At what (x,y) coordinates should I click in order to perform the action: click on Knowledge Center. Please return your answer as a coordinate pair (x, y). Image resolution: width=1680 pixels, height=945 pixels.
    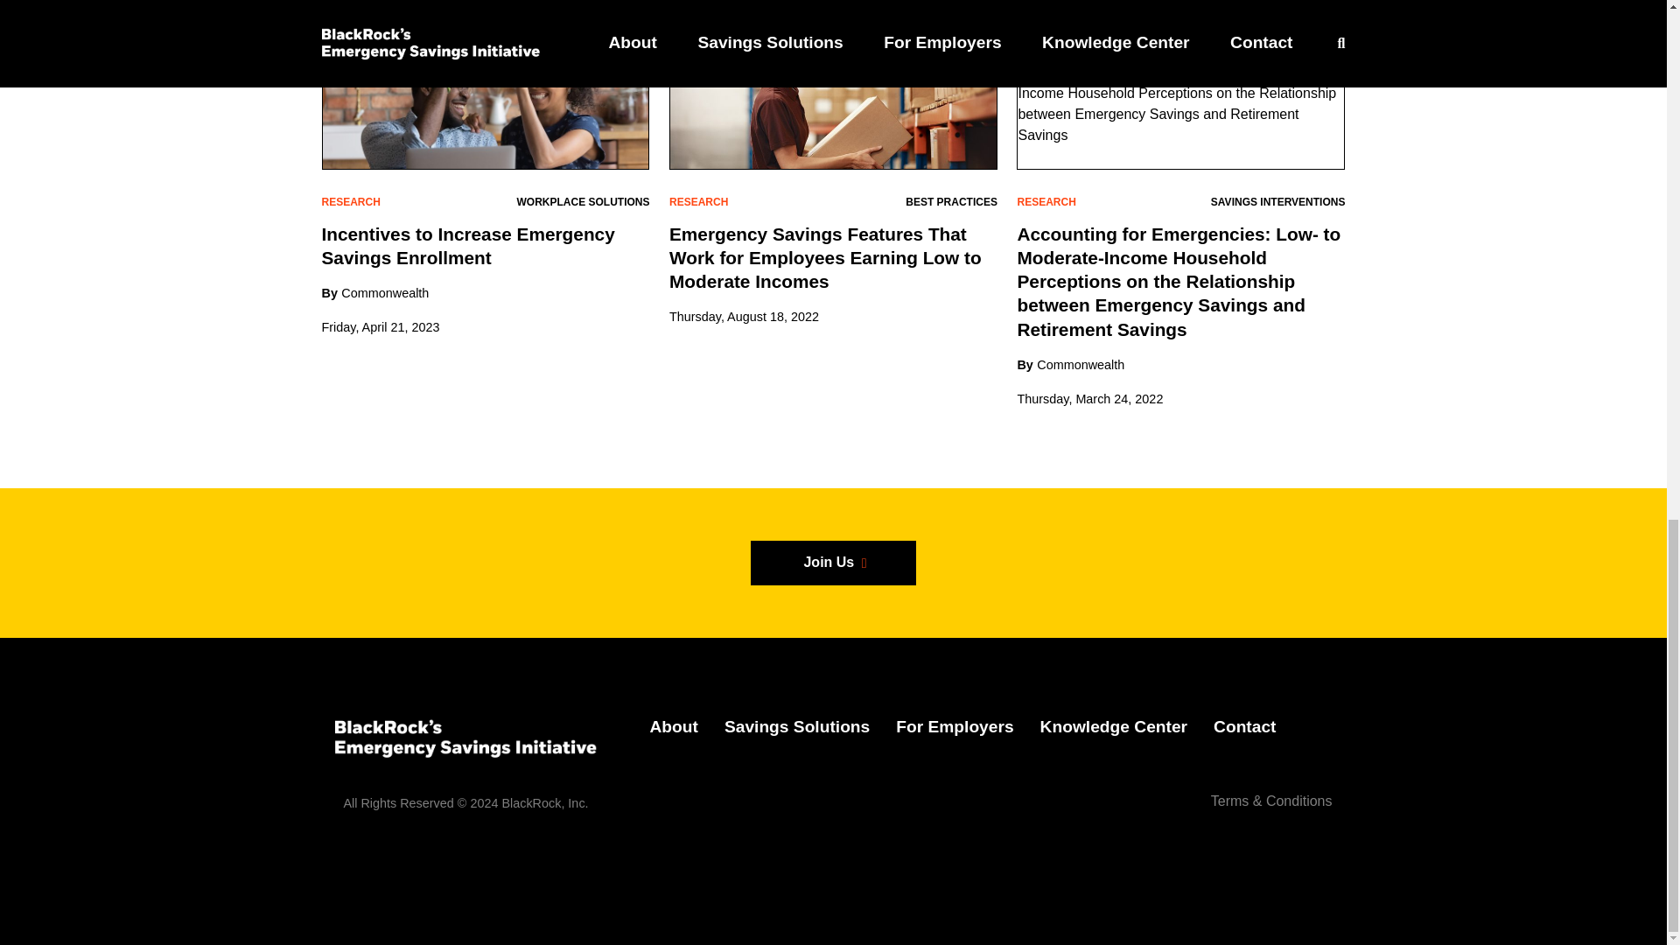
    Looking at the image, I should click on (1113, 726).